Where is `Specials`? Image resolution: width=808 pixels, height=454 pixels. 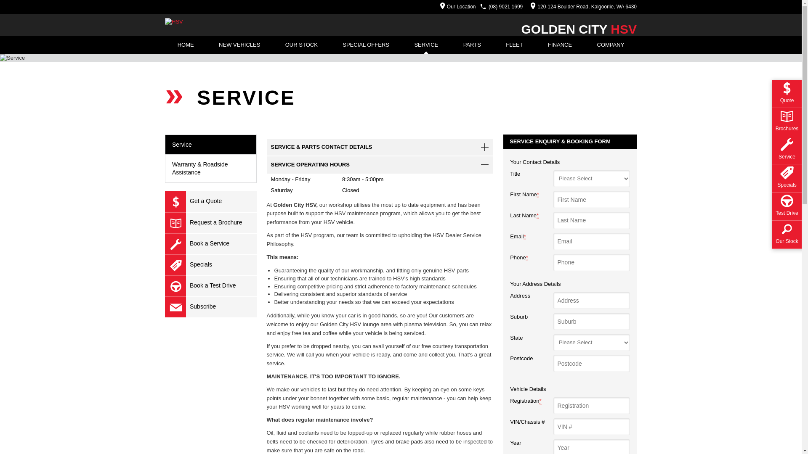
Specials is located at coordinates (211, 265).